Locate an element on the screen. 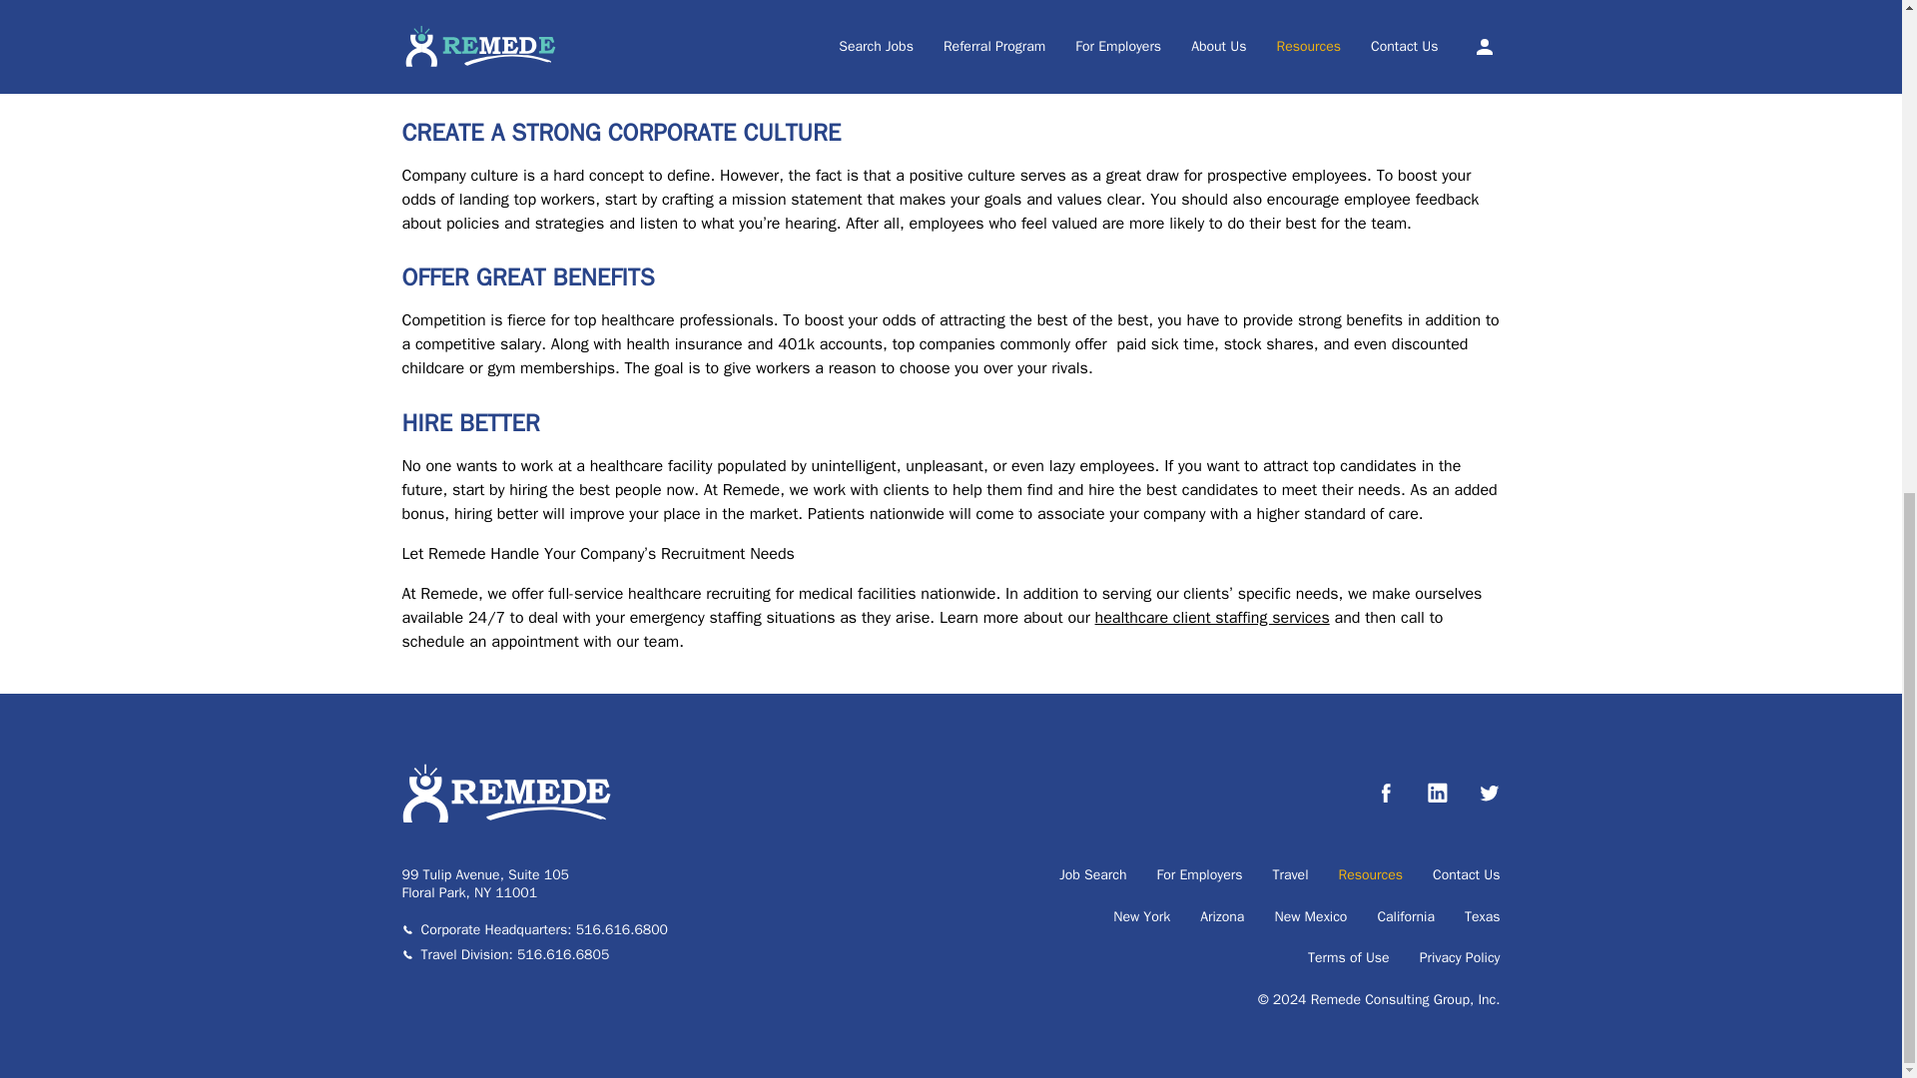 This screenshot has width=1917, height=1078. New York is located at coordinates (1141, 916).